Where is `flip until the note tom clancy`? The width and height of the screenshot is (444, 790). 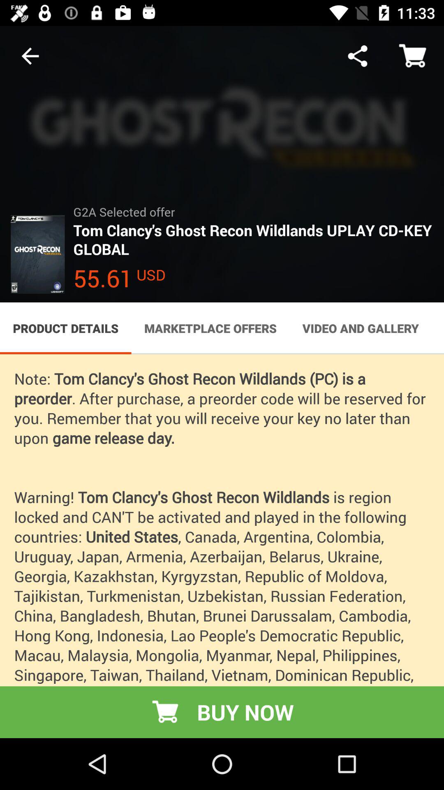 flip until the note tom clancy is located at coordinates (222, 546).